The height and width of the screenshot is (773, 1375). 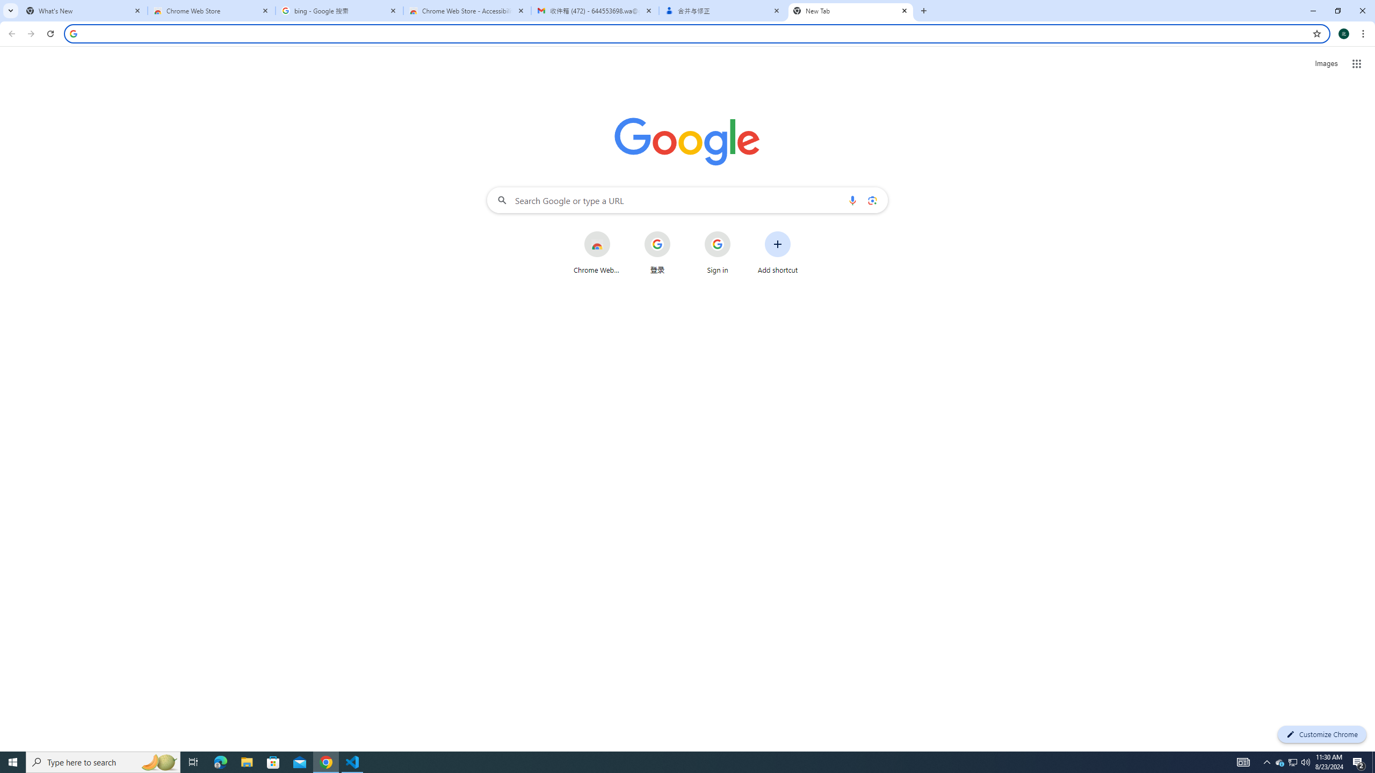 What do you see at coordinates (1221, 330) in the screenshot?
I see `Photos, row 5 of 5 and column 1 of 3 in the first section` at bounding box center [1221, 330].